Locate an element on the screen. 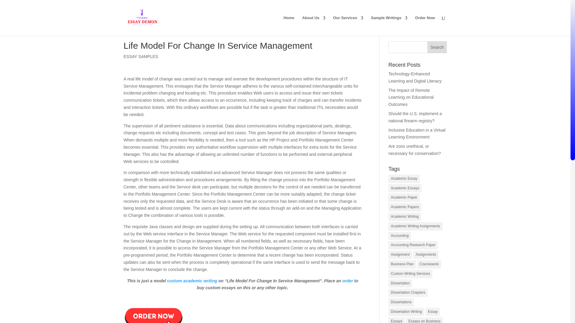 The height and width of the screenshot is (323, 575). About Us is located at coordinates (314, 26).